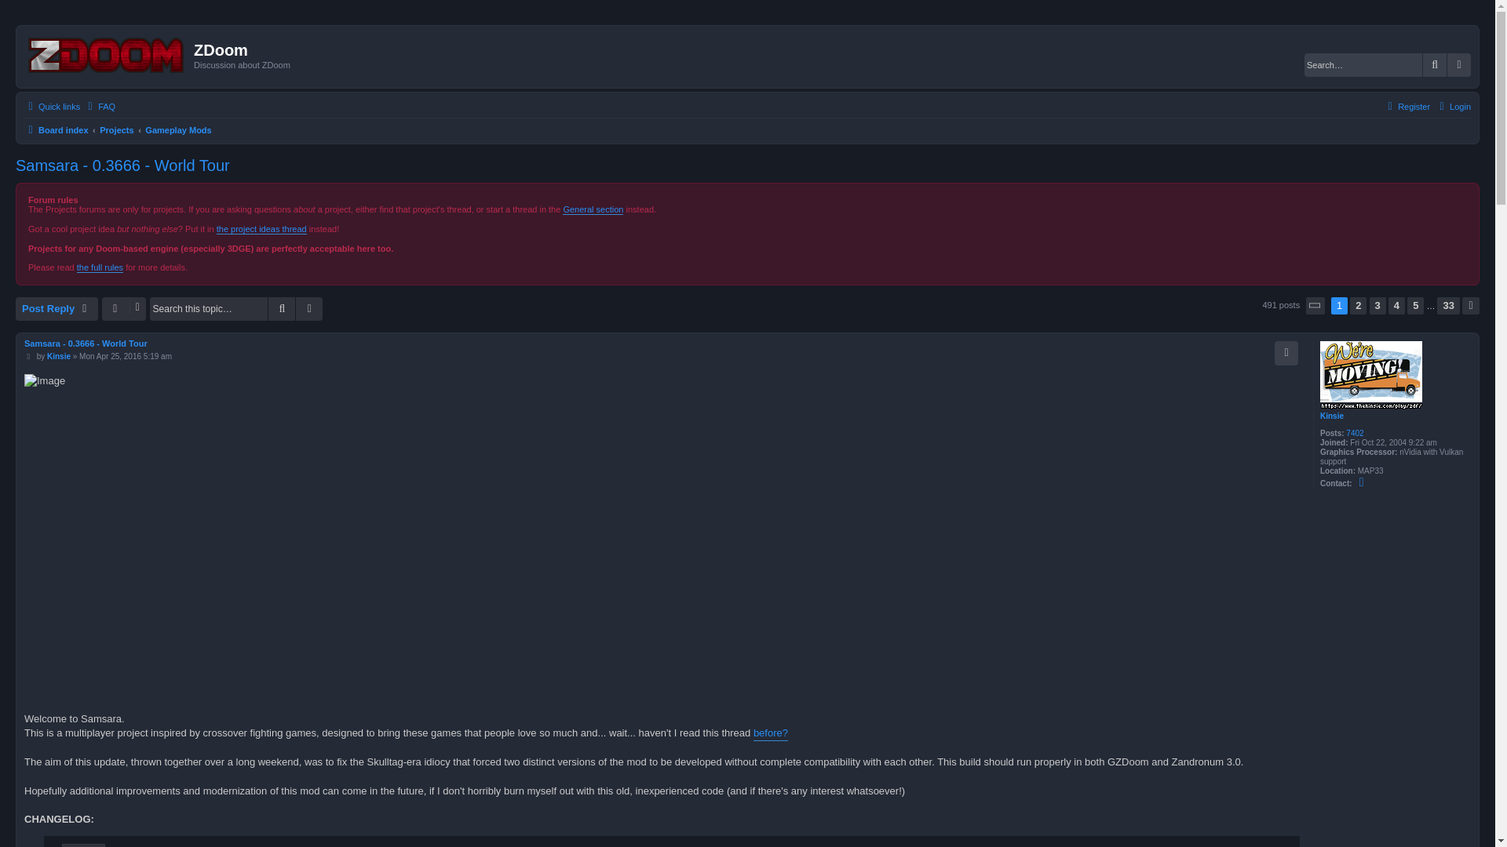  I want to click on Contact Kinsie, so click(1361, 482).